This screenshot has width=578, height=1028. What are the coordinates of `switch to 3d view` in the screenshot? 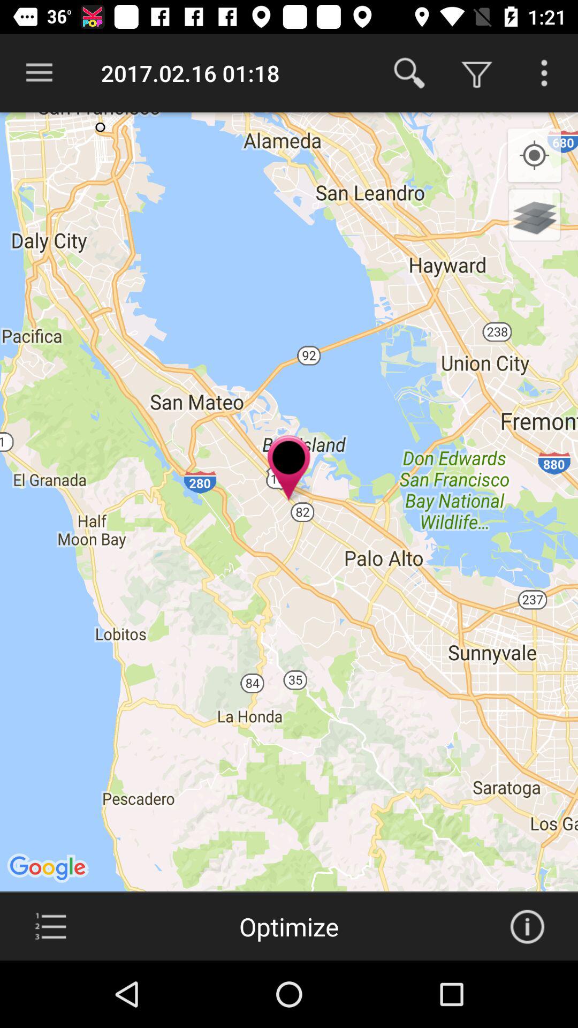 It's located at (534, 215).